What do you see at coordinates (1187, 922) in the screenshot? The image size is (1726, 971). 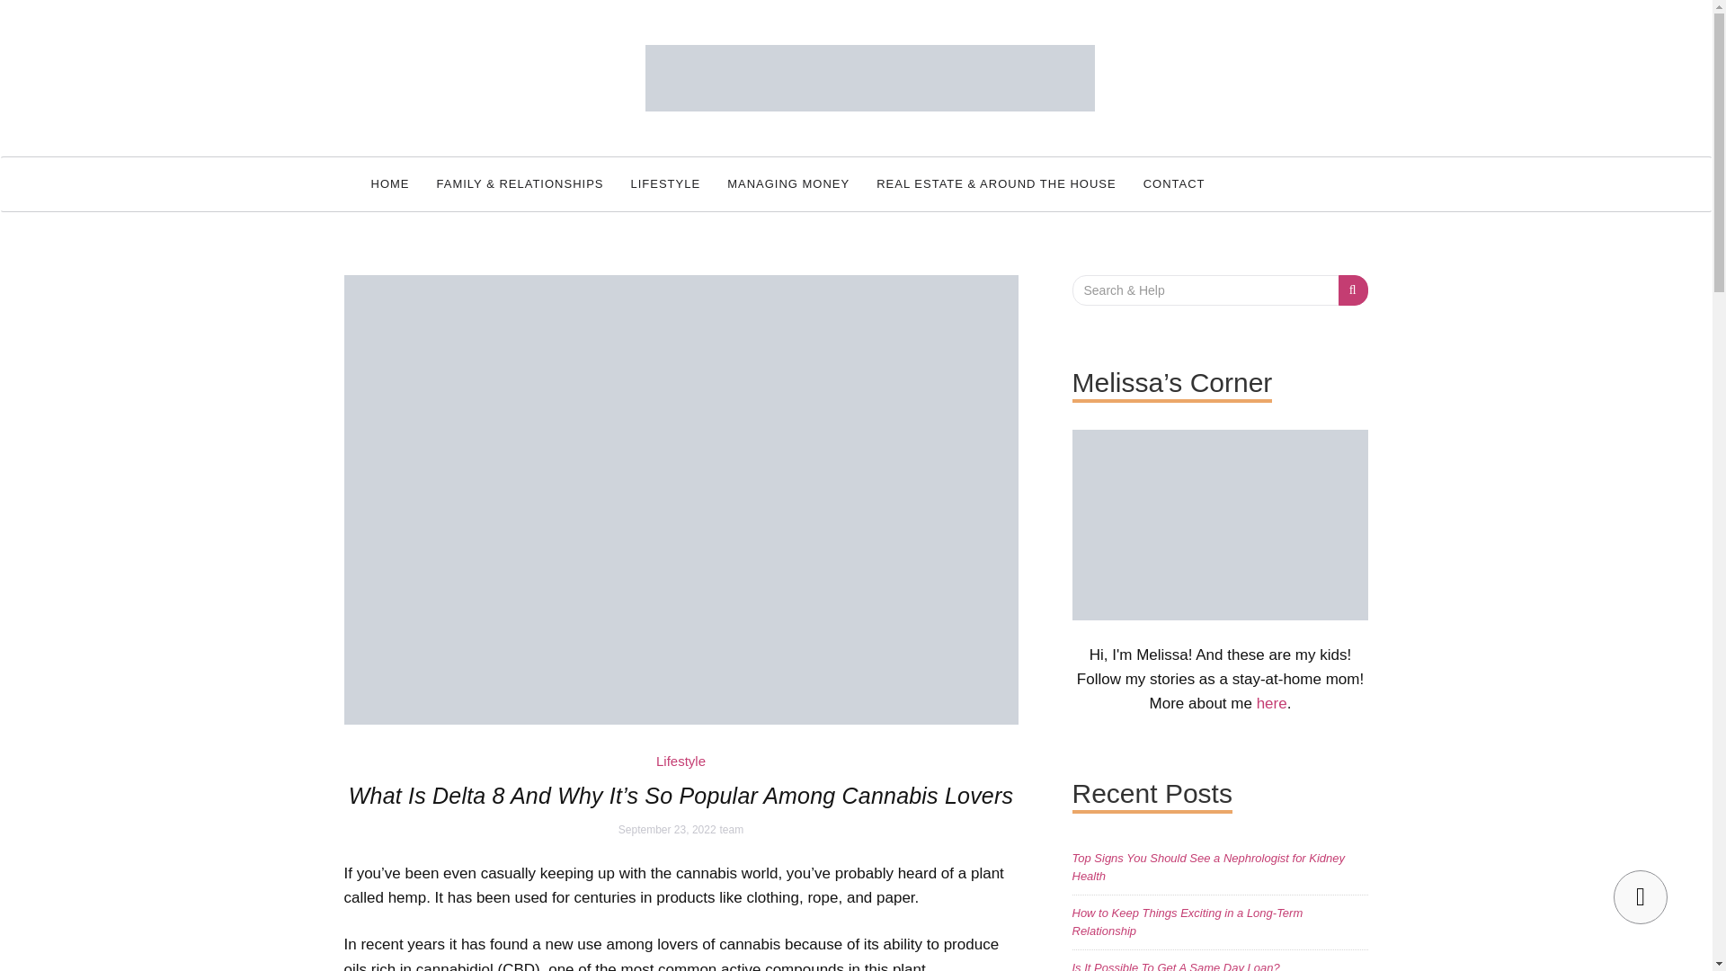 I see `How to Keep Things Exciting in a Long-Term Relationship` at bounding box center [1187, 922].